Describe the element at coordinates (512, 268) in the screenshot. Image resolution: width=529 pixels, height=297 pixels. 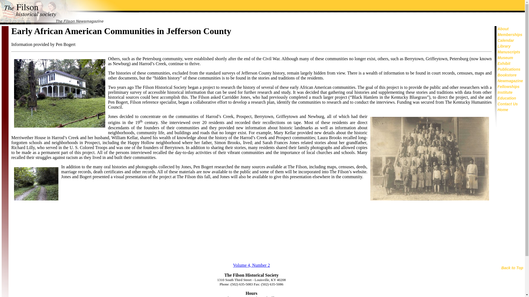
I see `Back to Top` at that location.